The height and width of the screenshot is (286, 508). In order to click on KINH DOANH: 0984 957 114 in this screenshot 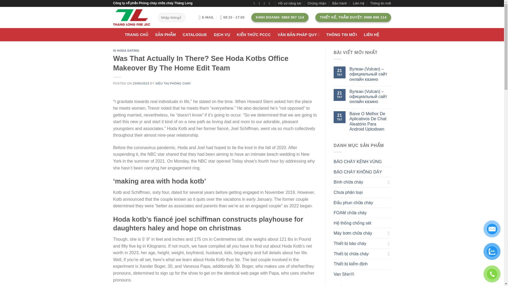, I will do `click(280, 17)`.